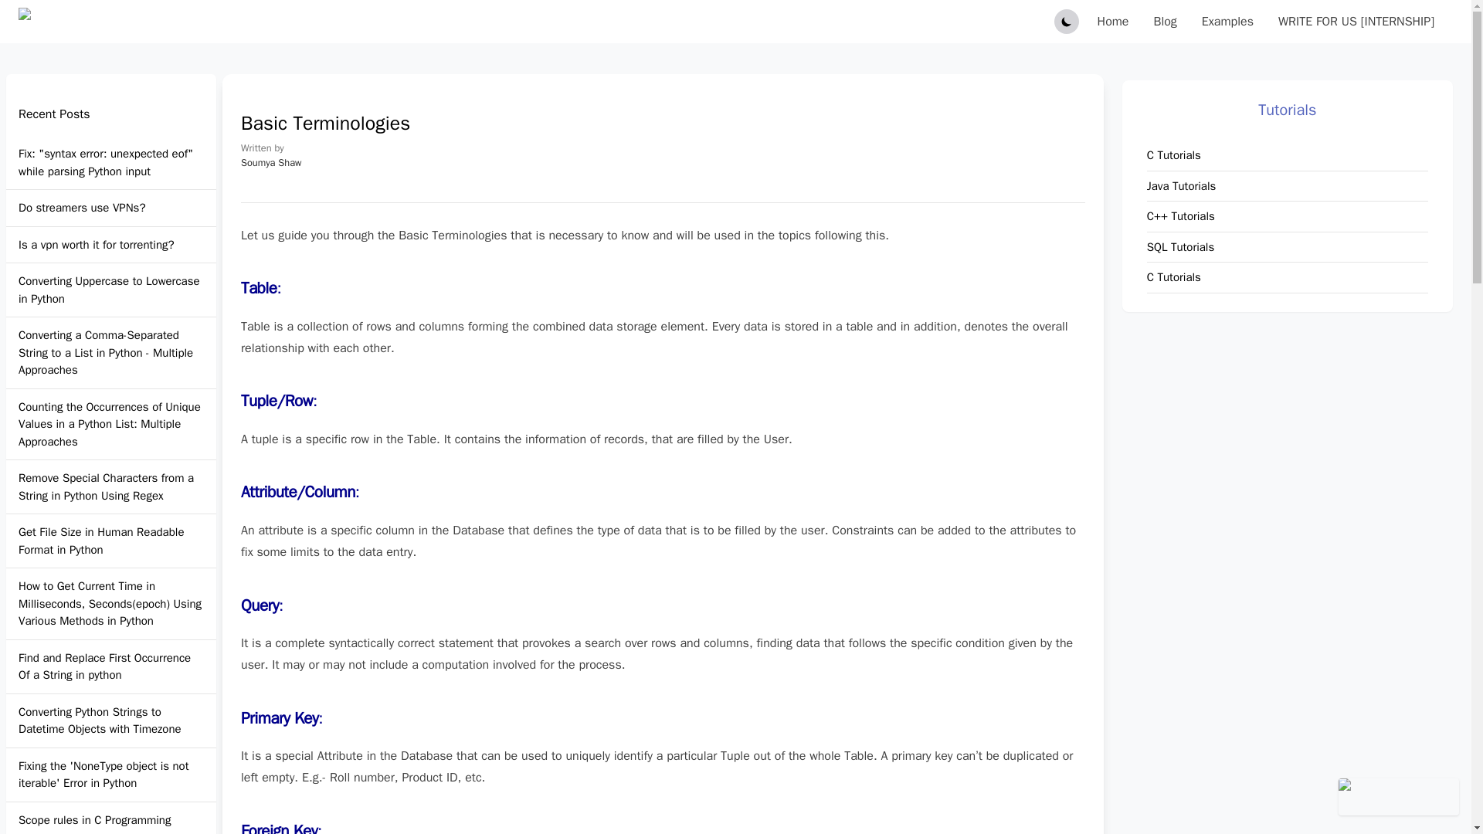 The height and width of the screenshot is (834, 1483). I want to click on Examples, so click(1227, 22).